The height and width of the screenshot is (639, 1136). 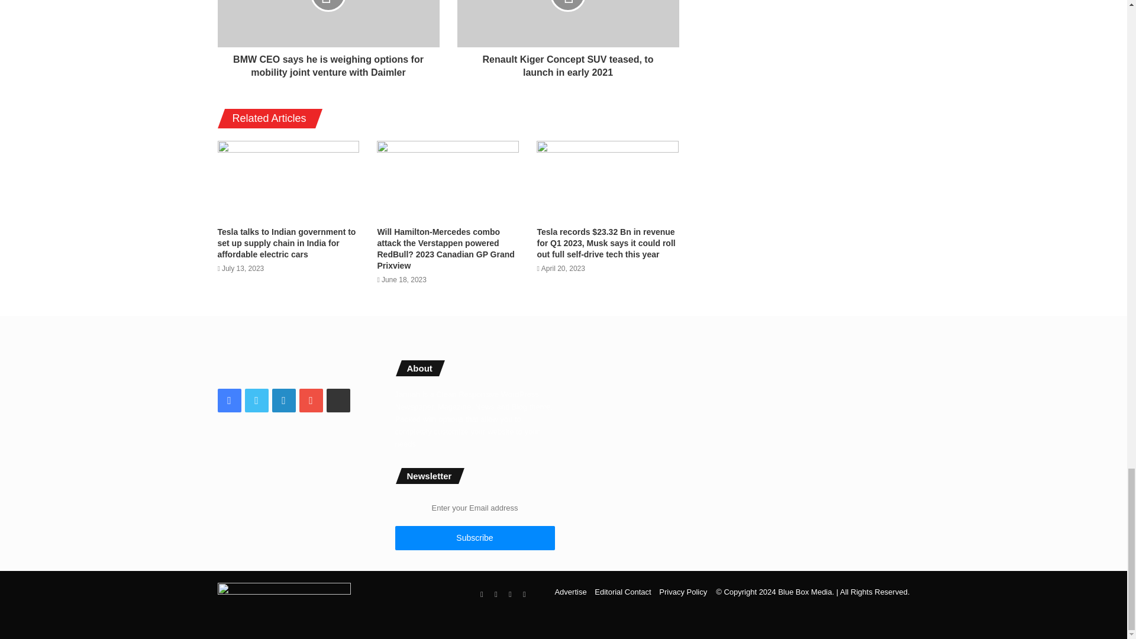 I want to click on Subscribe, so click(x=475, y=537).